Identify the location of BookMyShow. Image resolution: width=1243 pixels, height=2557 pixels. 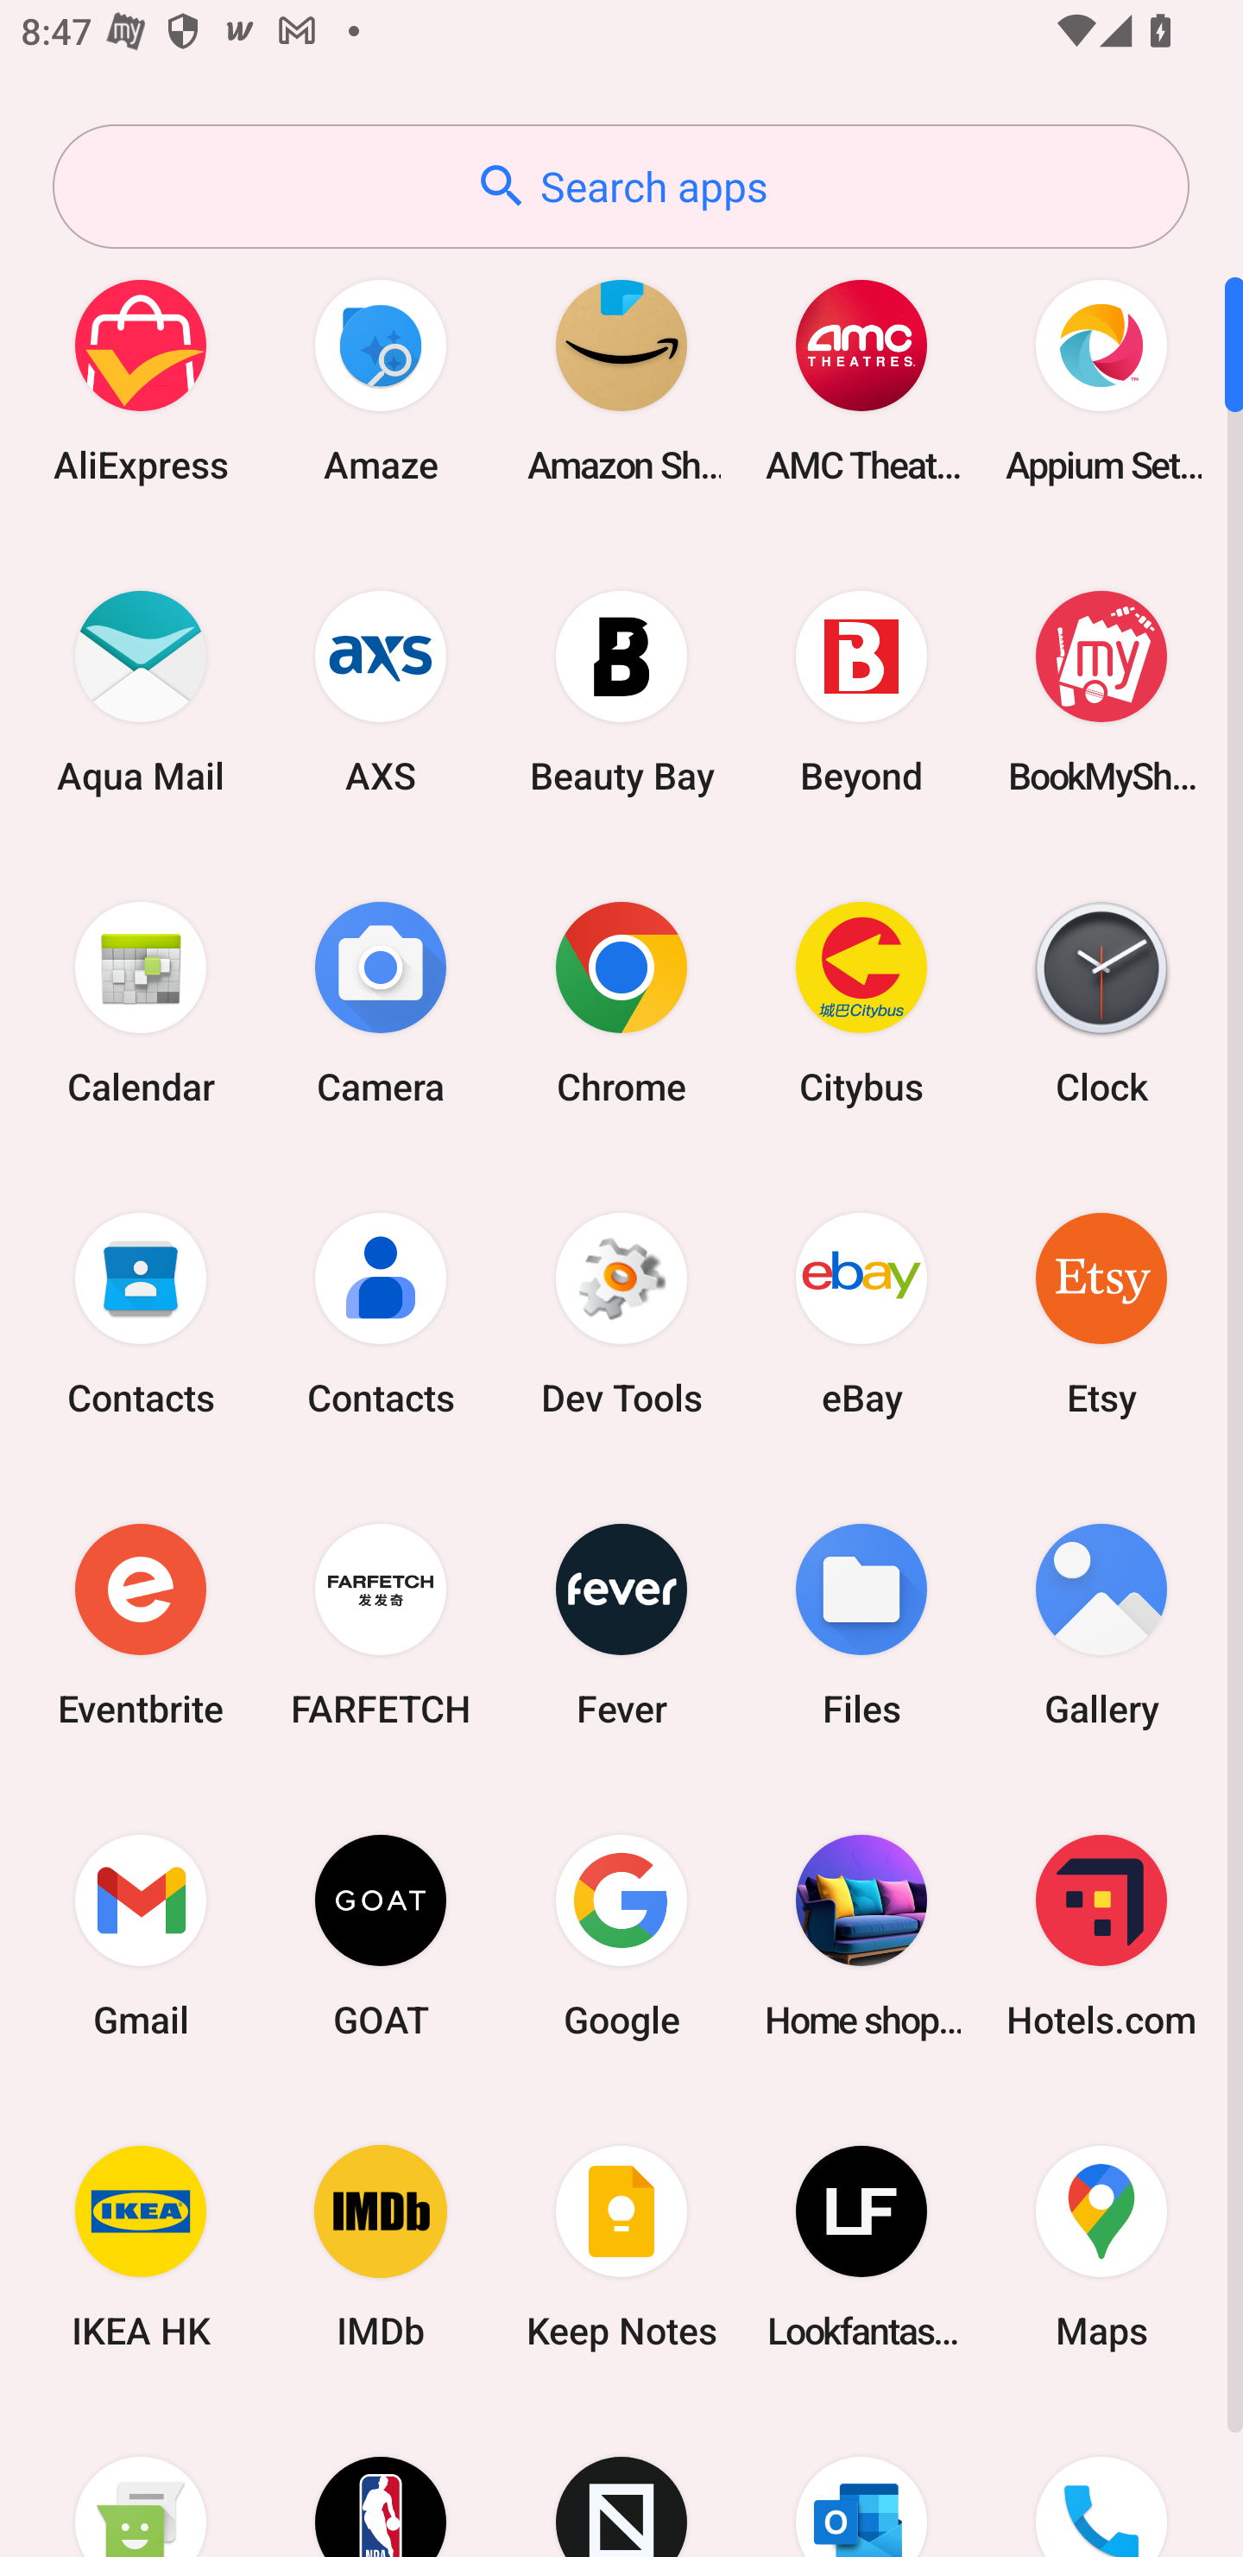
(1101, 691).